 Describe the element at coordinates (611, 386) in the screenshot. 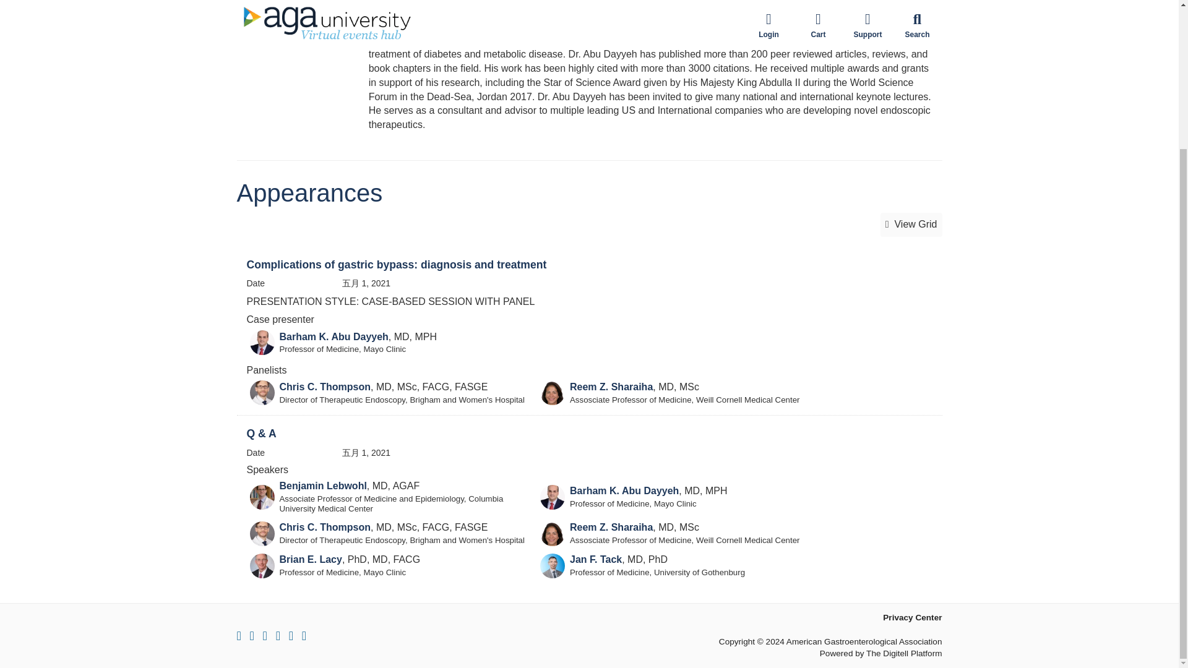

I see `Reem Z. Sharaiha` at that location.